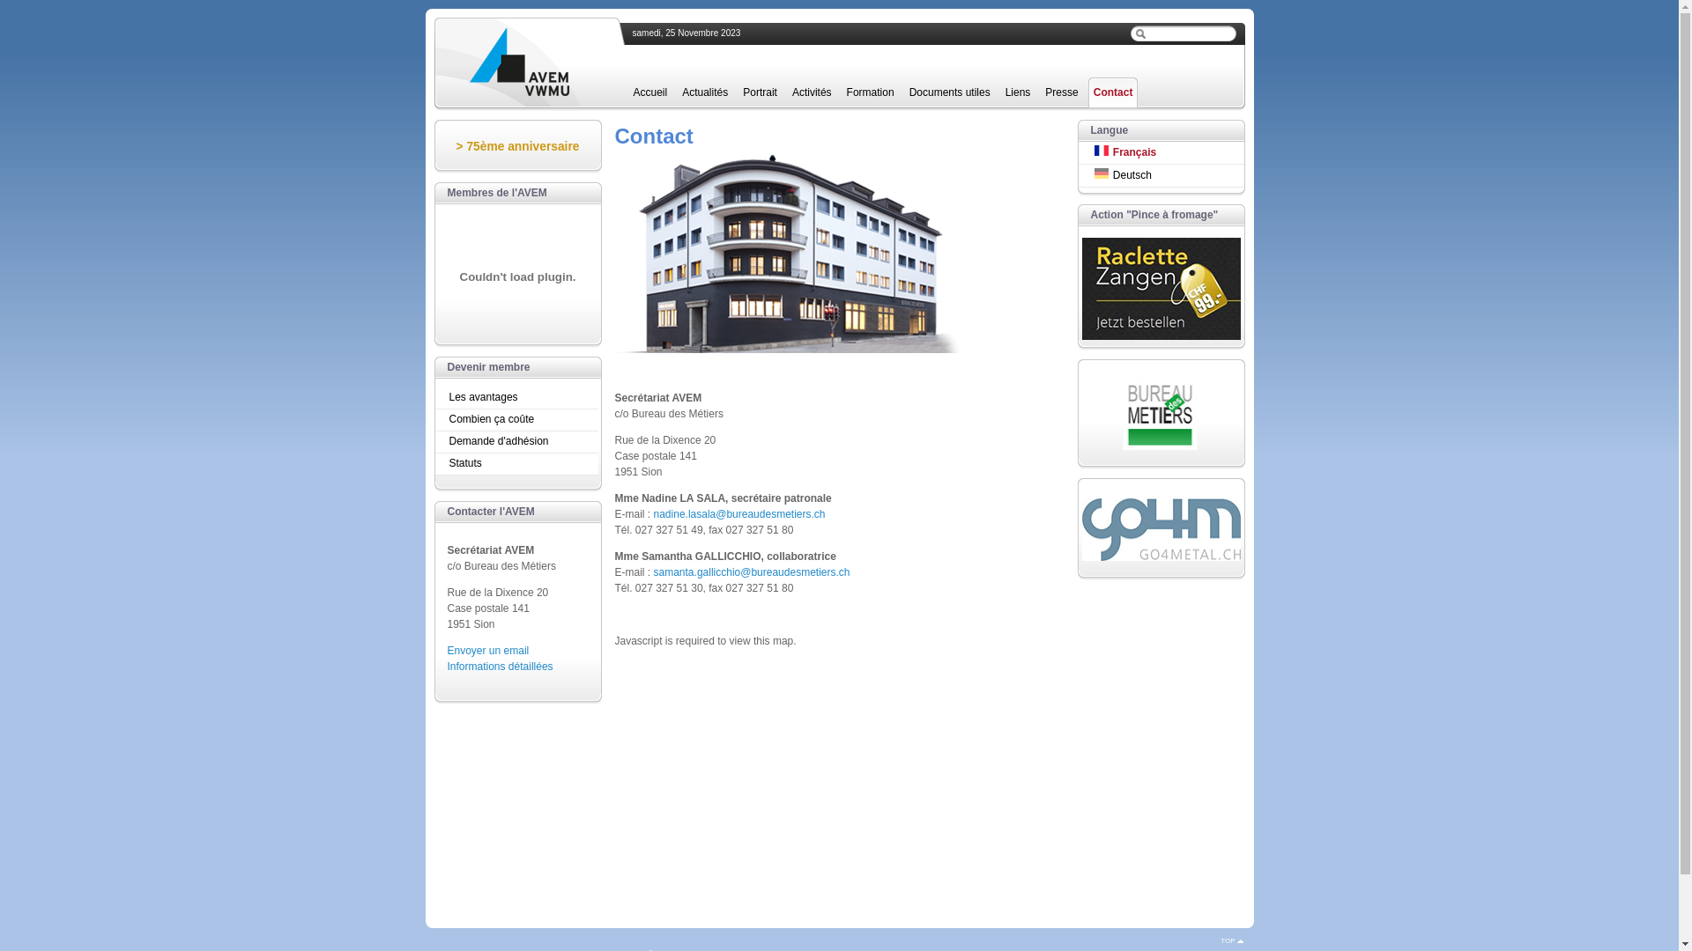  What do you see at coordinates (1061, 93) in the screenshot?
I see `Presse` at bounding box center [1061, 93].